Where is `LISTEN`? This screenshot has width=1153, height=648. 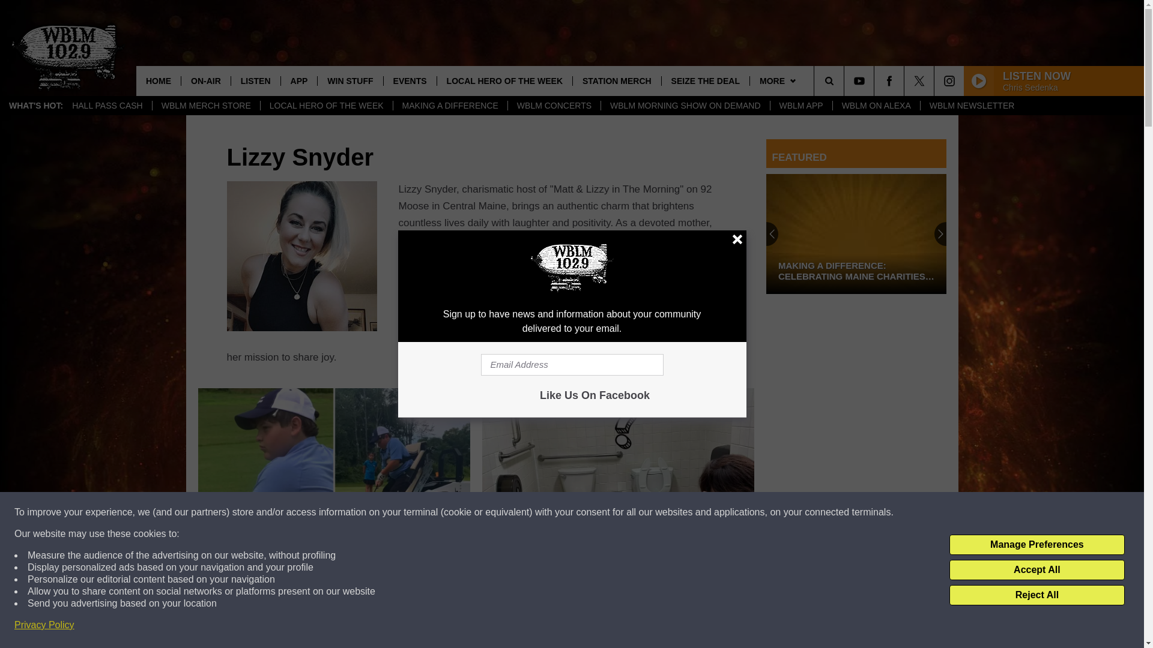
LISTEN is located at coordinates (255, 80).